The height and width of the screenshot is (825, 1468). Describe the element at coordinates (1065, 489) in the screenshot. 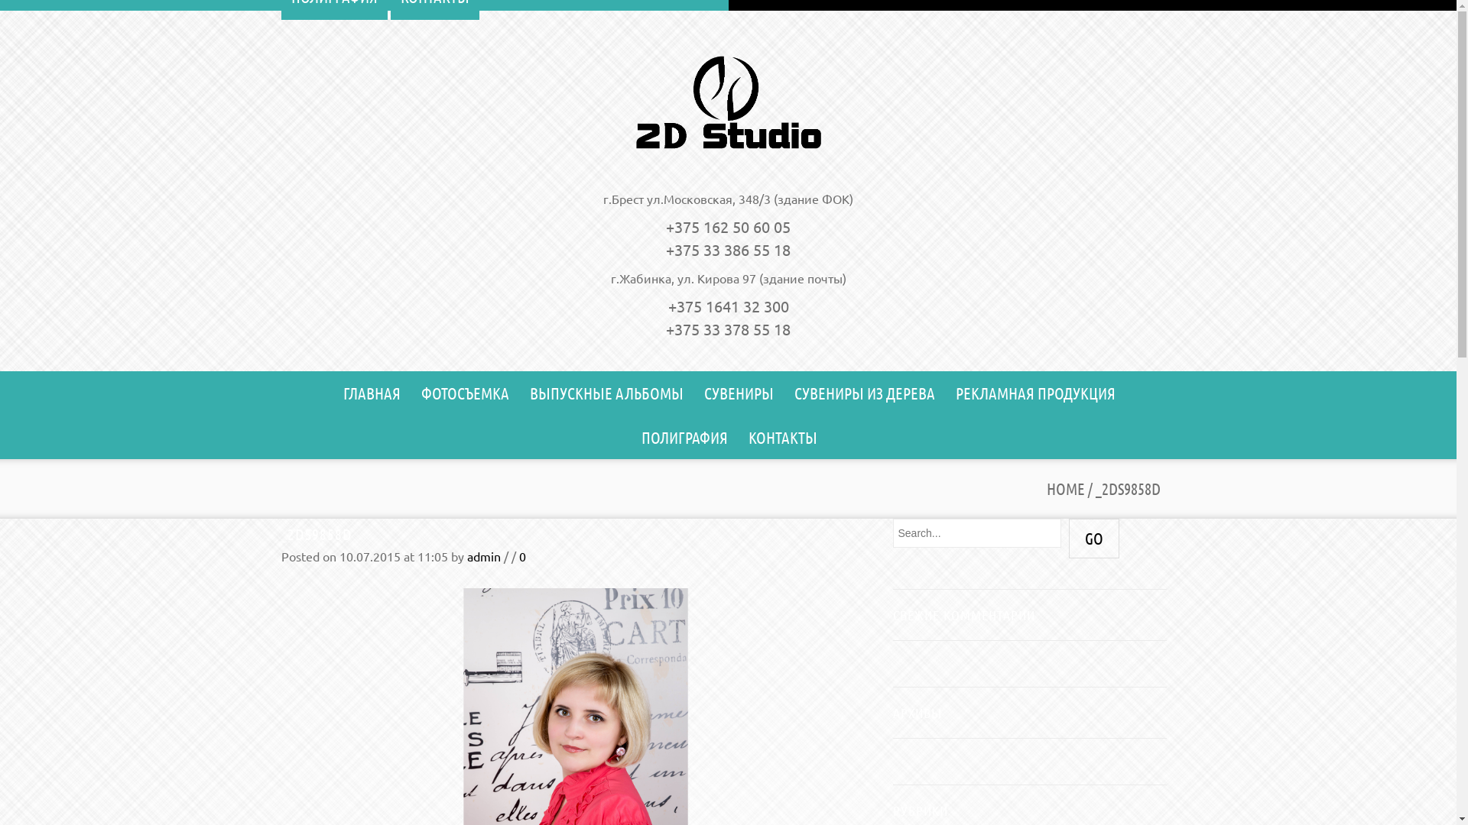

I see `HOME` at that location.